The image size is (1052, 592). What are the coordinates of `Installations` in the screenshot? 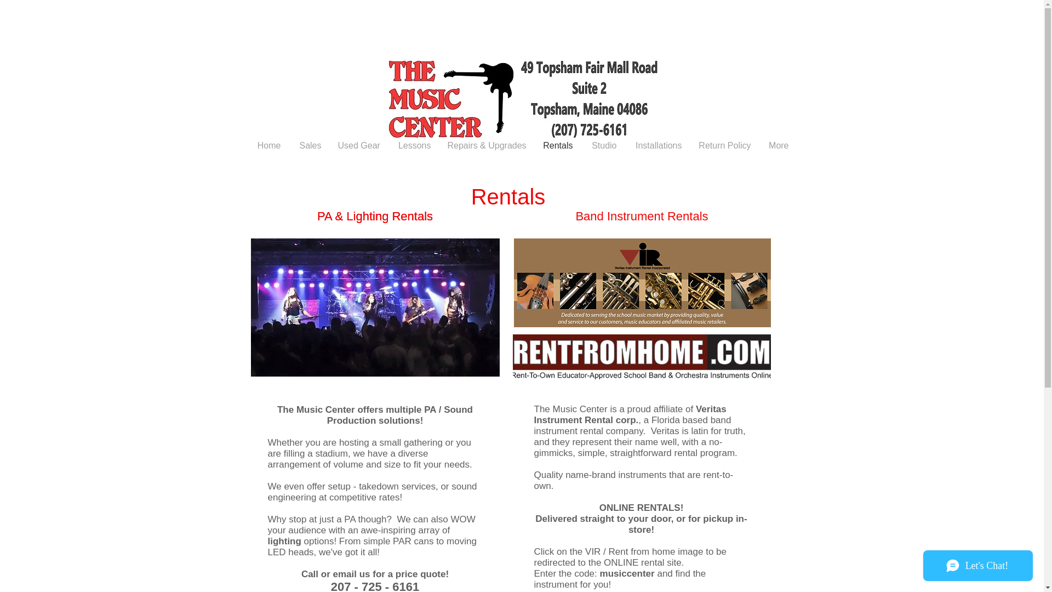 It's located at (658, 145).